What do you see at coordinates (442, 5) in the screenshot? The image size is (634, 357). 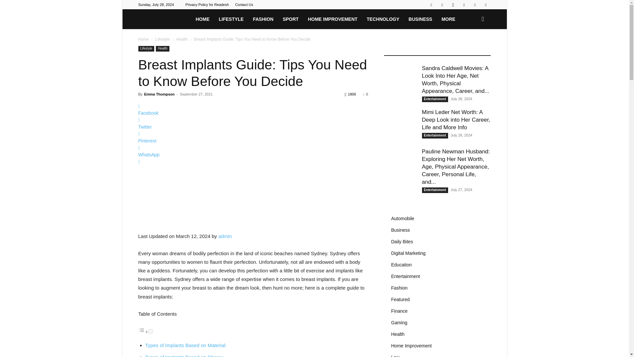 I see `Facebook` at bounding box center [442, 5].